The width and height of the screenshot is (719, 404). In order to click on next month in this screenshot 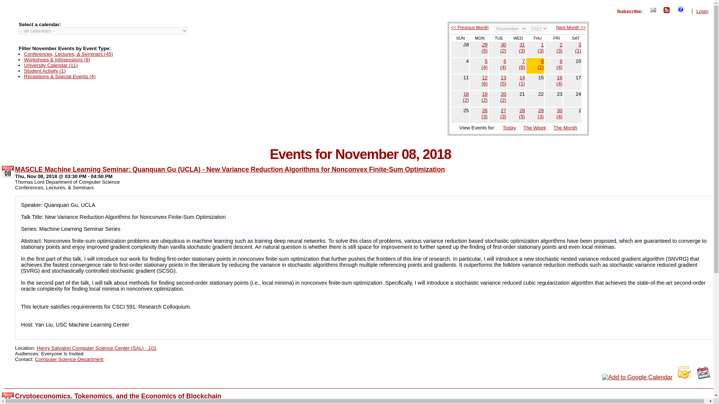, I will do `click(571, 28)`.